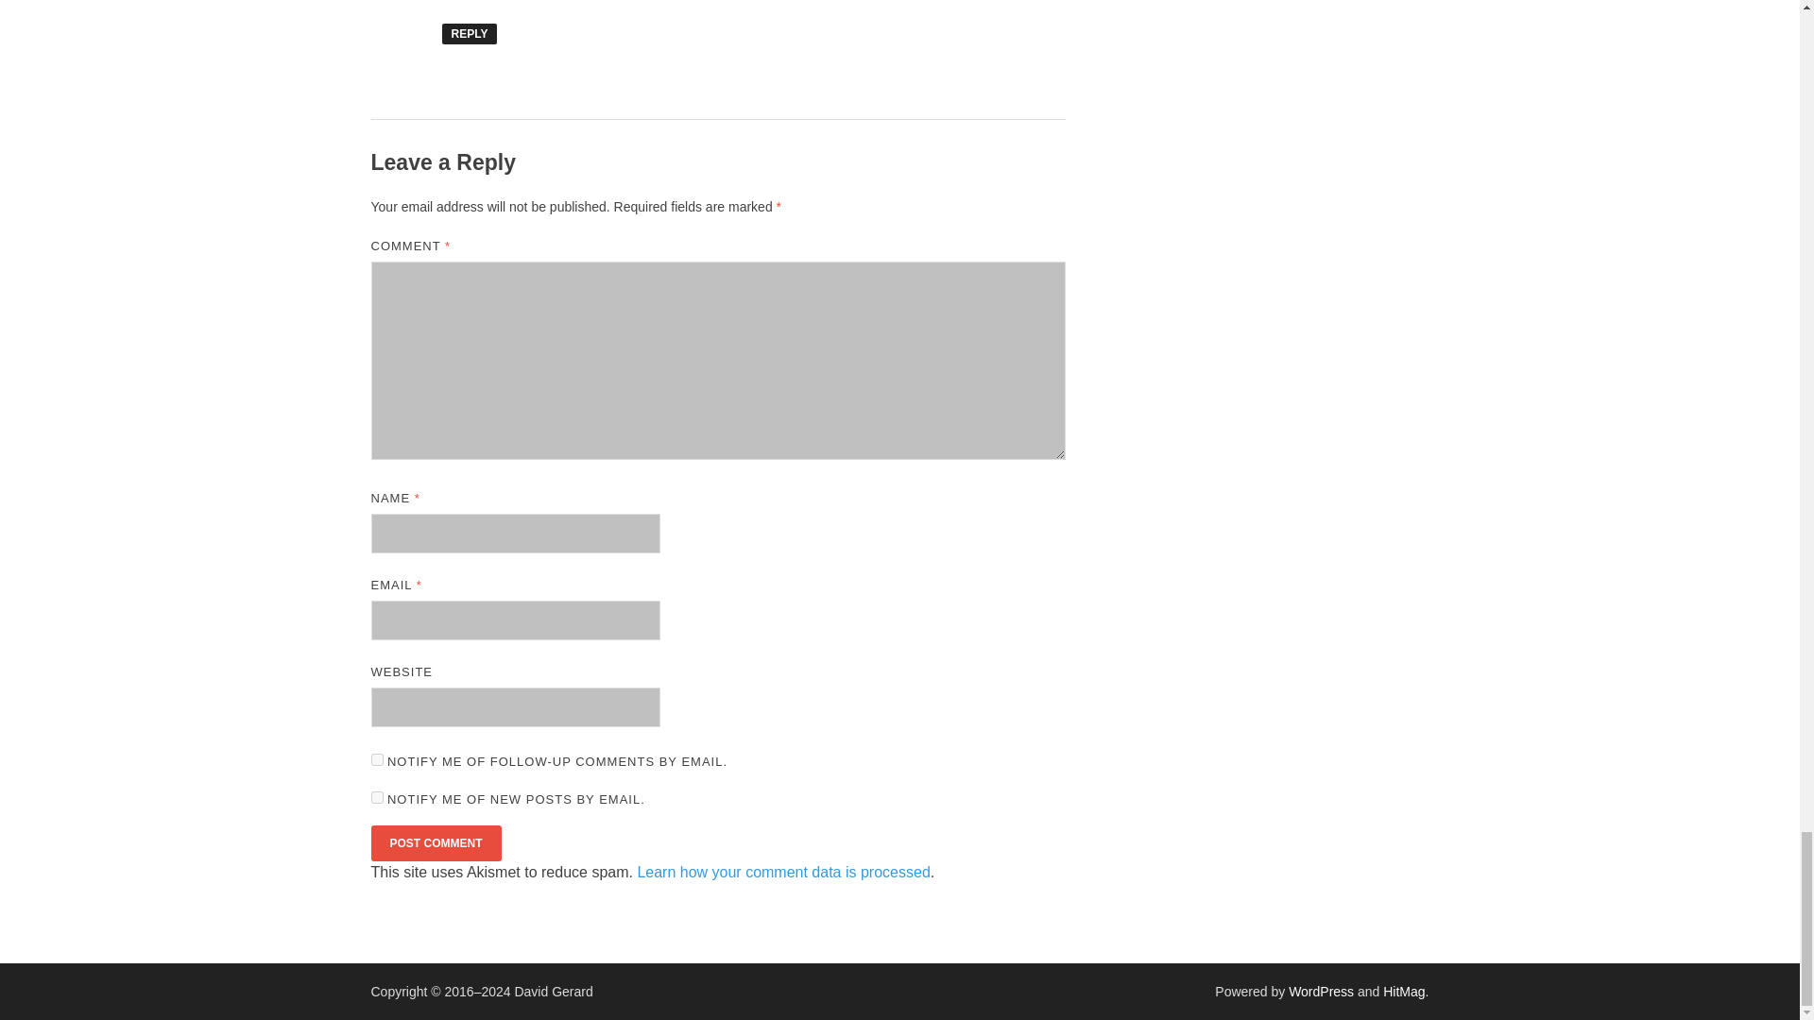  What do you see at coordinates (376, 759) in the screenshot?
I see `subscribe` at bounding box center [376, 759].